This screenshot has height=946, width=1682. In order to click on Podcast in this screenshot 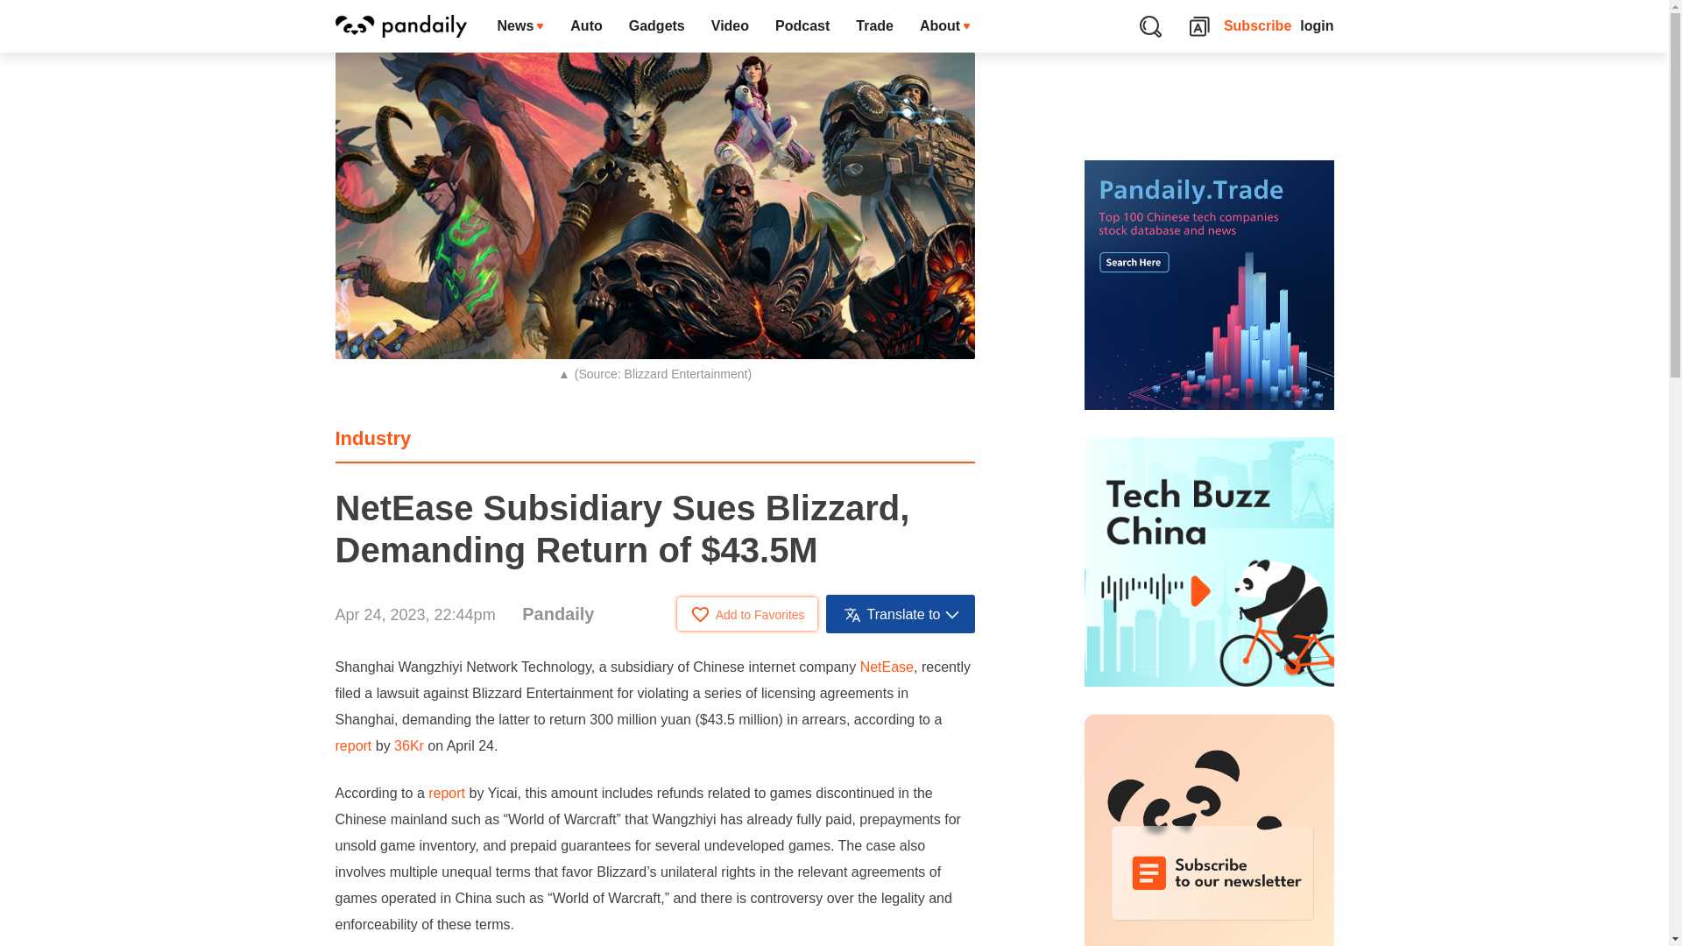, I will do `click(802, 26)`.